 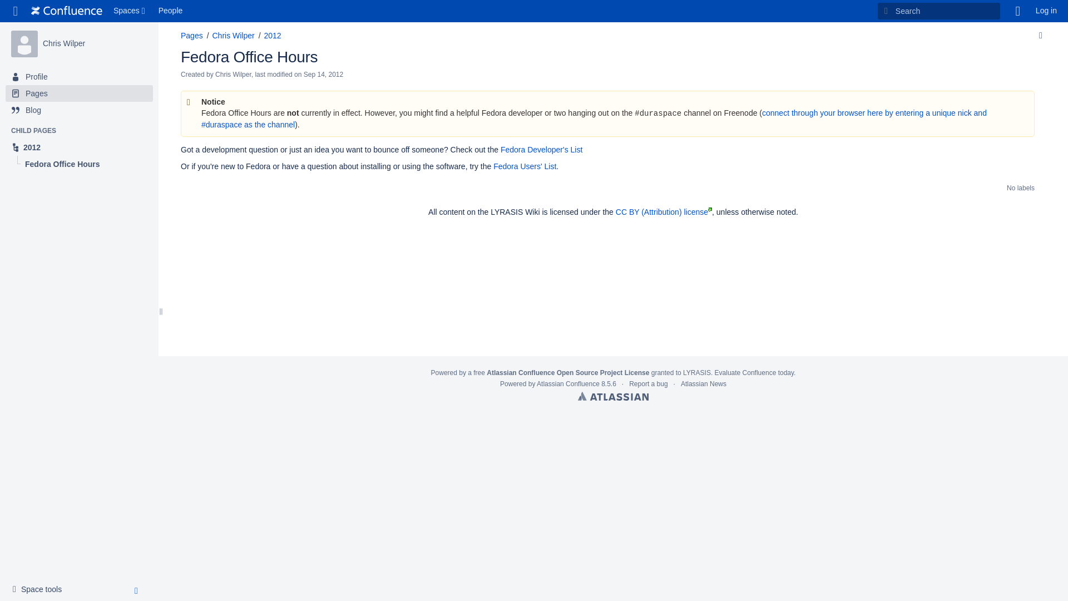 What do you see at coordinates (24, 43) in the screenshot?
I see `Chris Wilper` at bounding box center [24, 43].